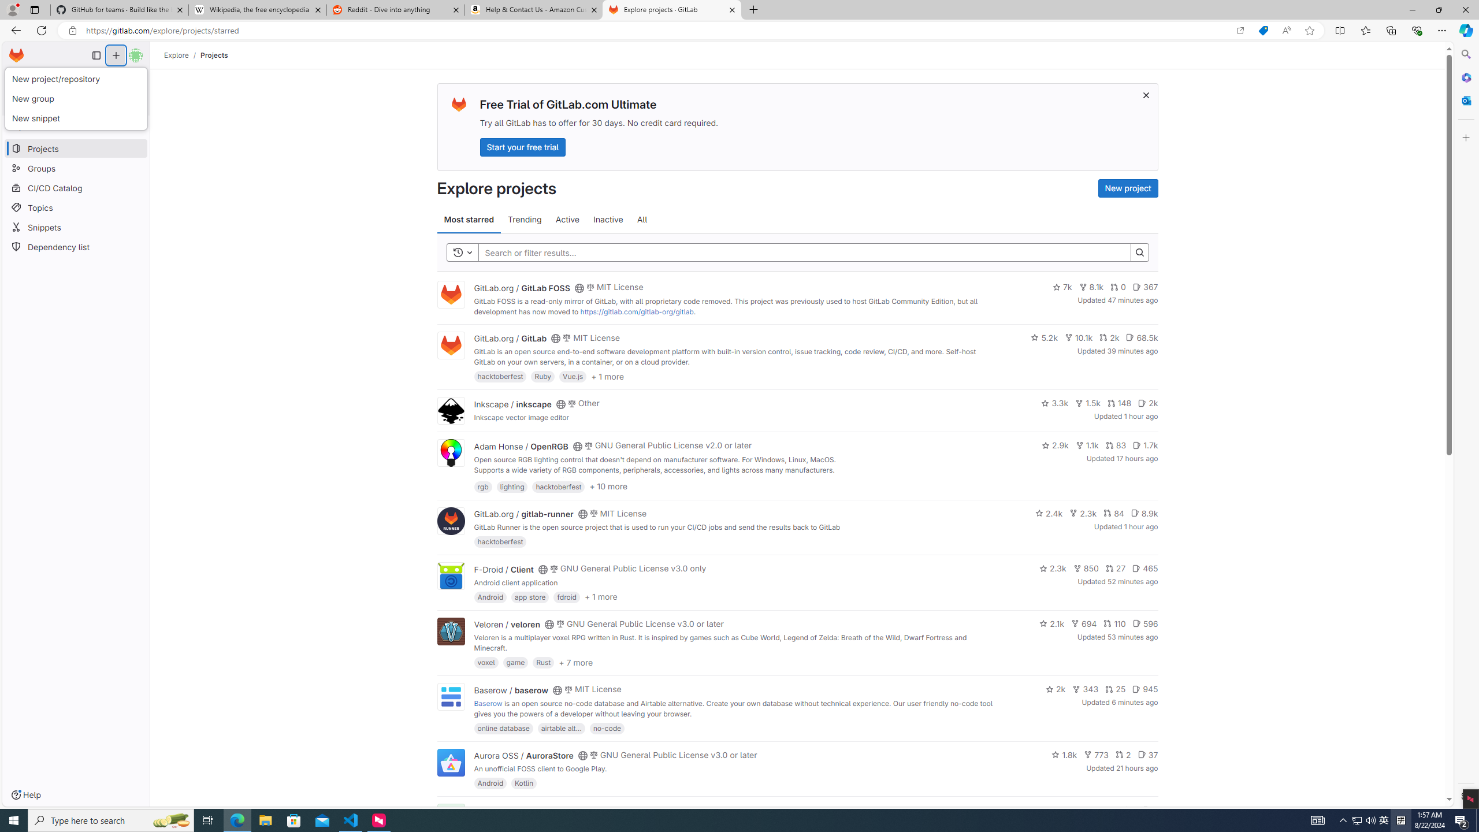 Image resolution: width=1479 pixels, height=832 pixels. I want to click on Class: s16, so click(577, 811).